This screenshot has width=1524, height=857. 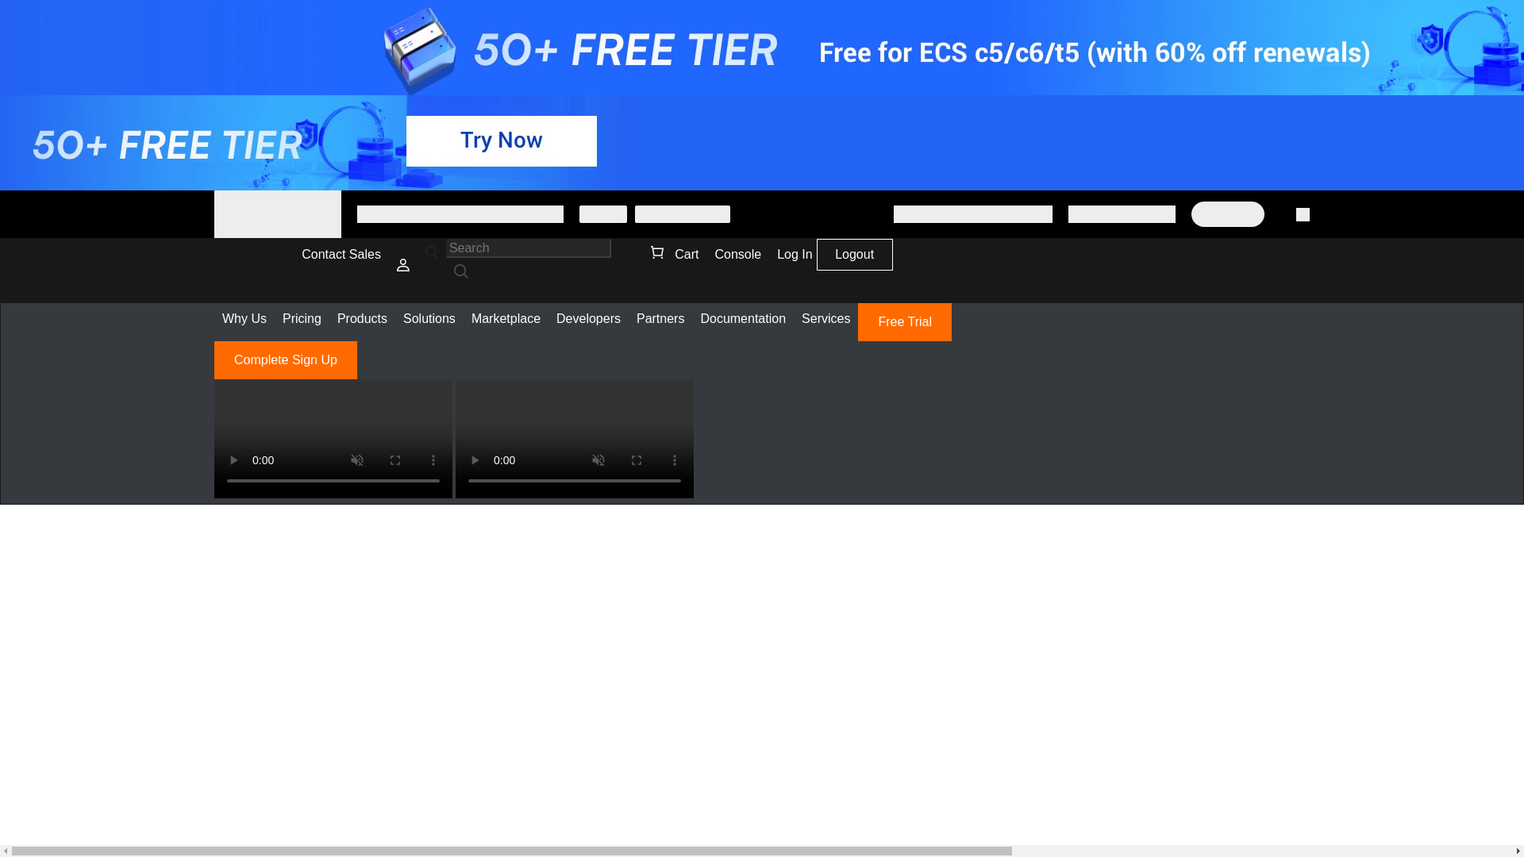 I want to click on Documentation, so click(x=743, y=319).